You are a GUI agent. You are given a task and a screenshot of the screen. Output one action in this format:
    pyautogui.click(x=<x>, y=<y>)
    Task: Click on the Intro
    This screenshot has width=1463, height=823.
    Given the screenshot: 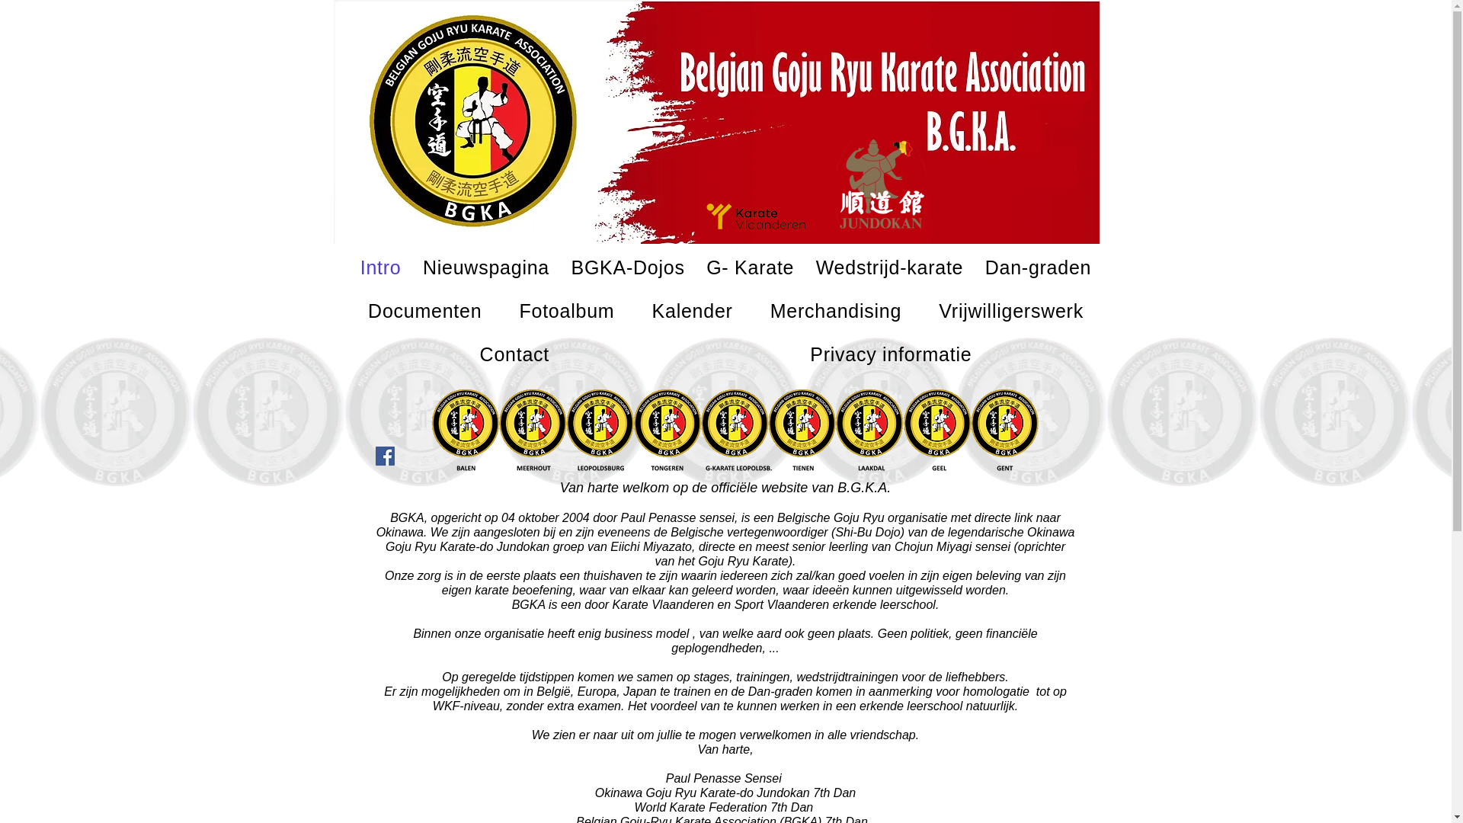 What is the action you would take?
    pyautogui.click(x=380, y=268)
    